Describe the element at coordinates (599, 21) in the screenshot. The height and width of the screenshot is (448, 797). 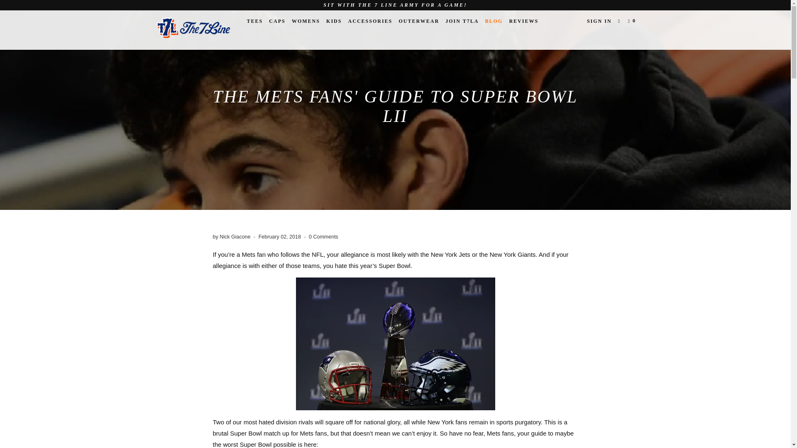
I see `My Account ` at that location.